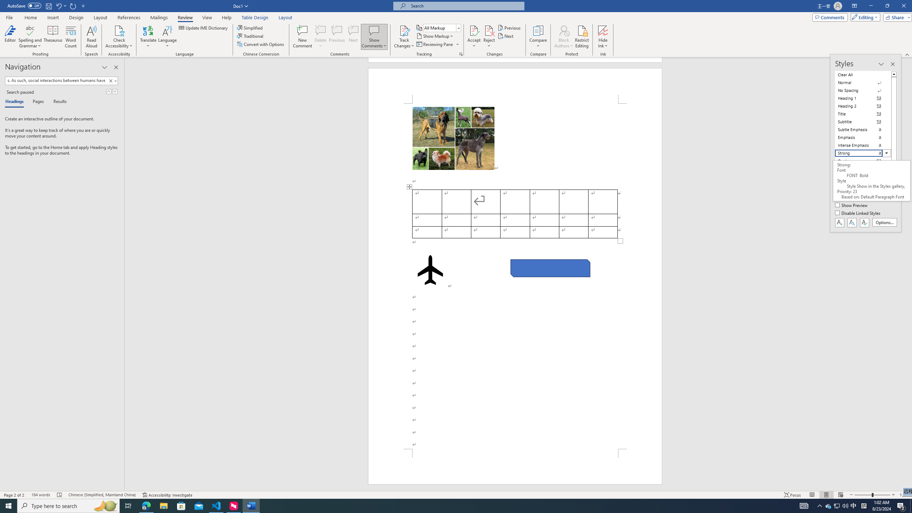 Image resolution: width=912 pixels, height=513 pixels. What do you see at coordinates (71, 37) in the screenshot?
I see `Word Count` at bounding box center [71, 37].